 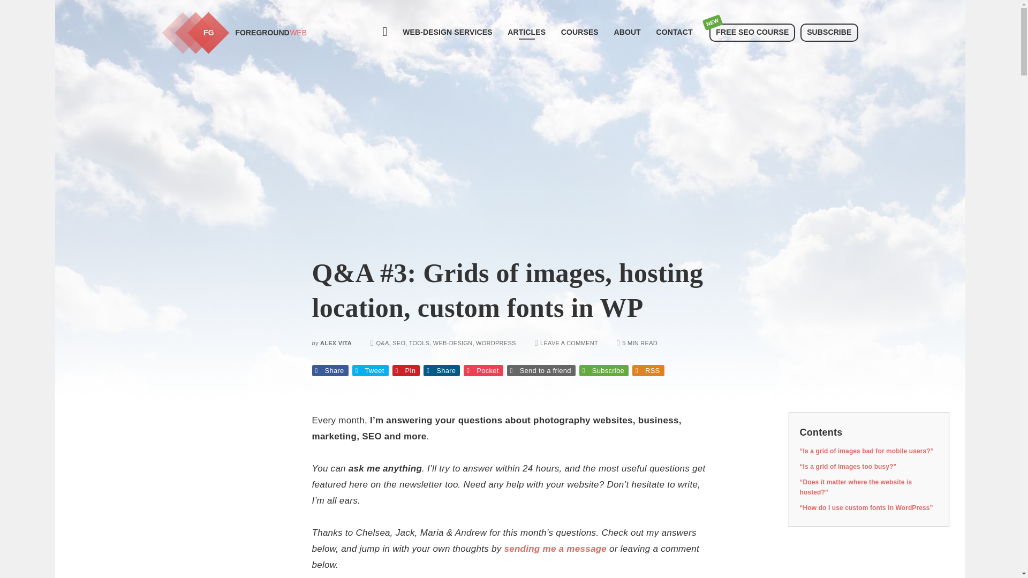 What do you see at coordinates (569, 343) in the screenshot?
I see `Send to a friend` at bounding box center [569, 343].